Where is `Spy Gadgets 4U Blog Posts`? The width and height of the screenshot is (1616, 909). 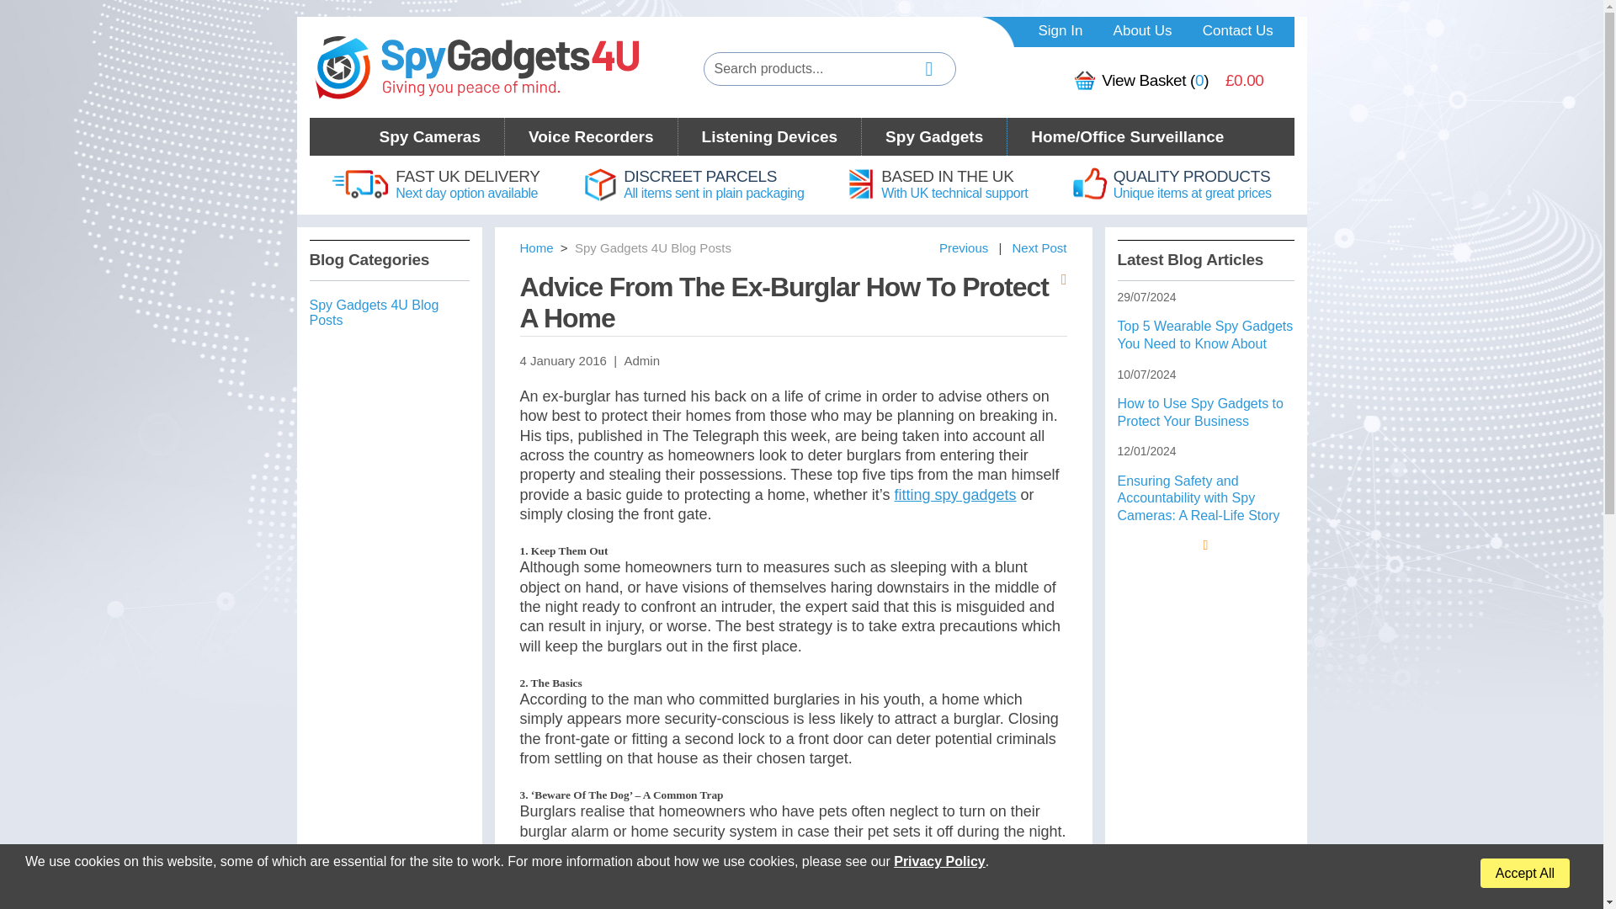 Spy Gadgets 4U Blog Posts is located at coordinates (963, 247).